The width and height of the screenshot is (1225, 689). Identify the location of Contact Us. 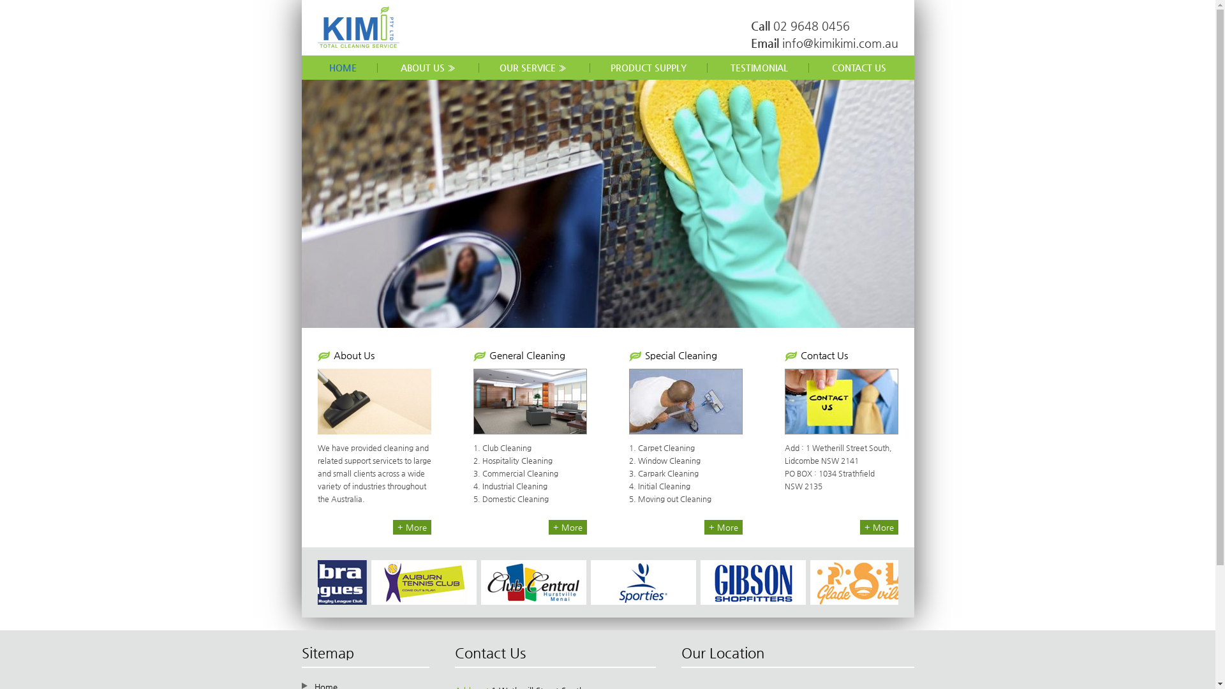
(824, 355).